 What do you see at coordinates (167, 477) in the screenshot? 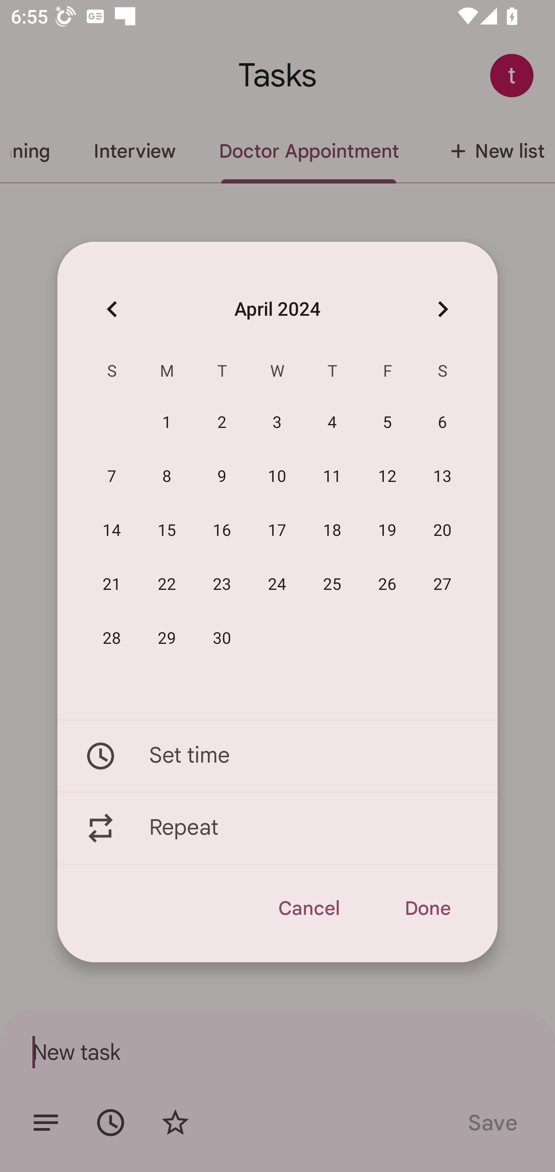
I see `8 08 April 2024` at bounding box center [167, 477].